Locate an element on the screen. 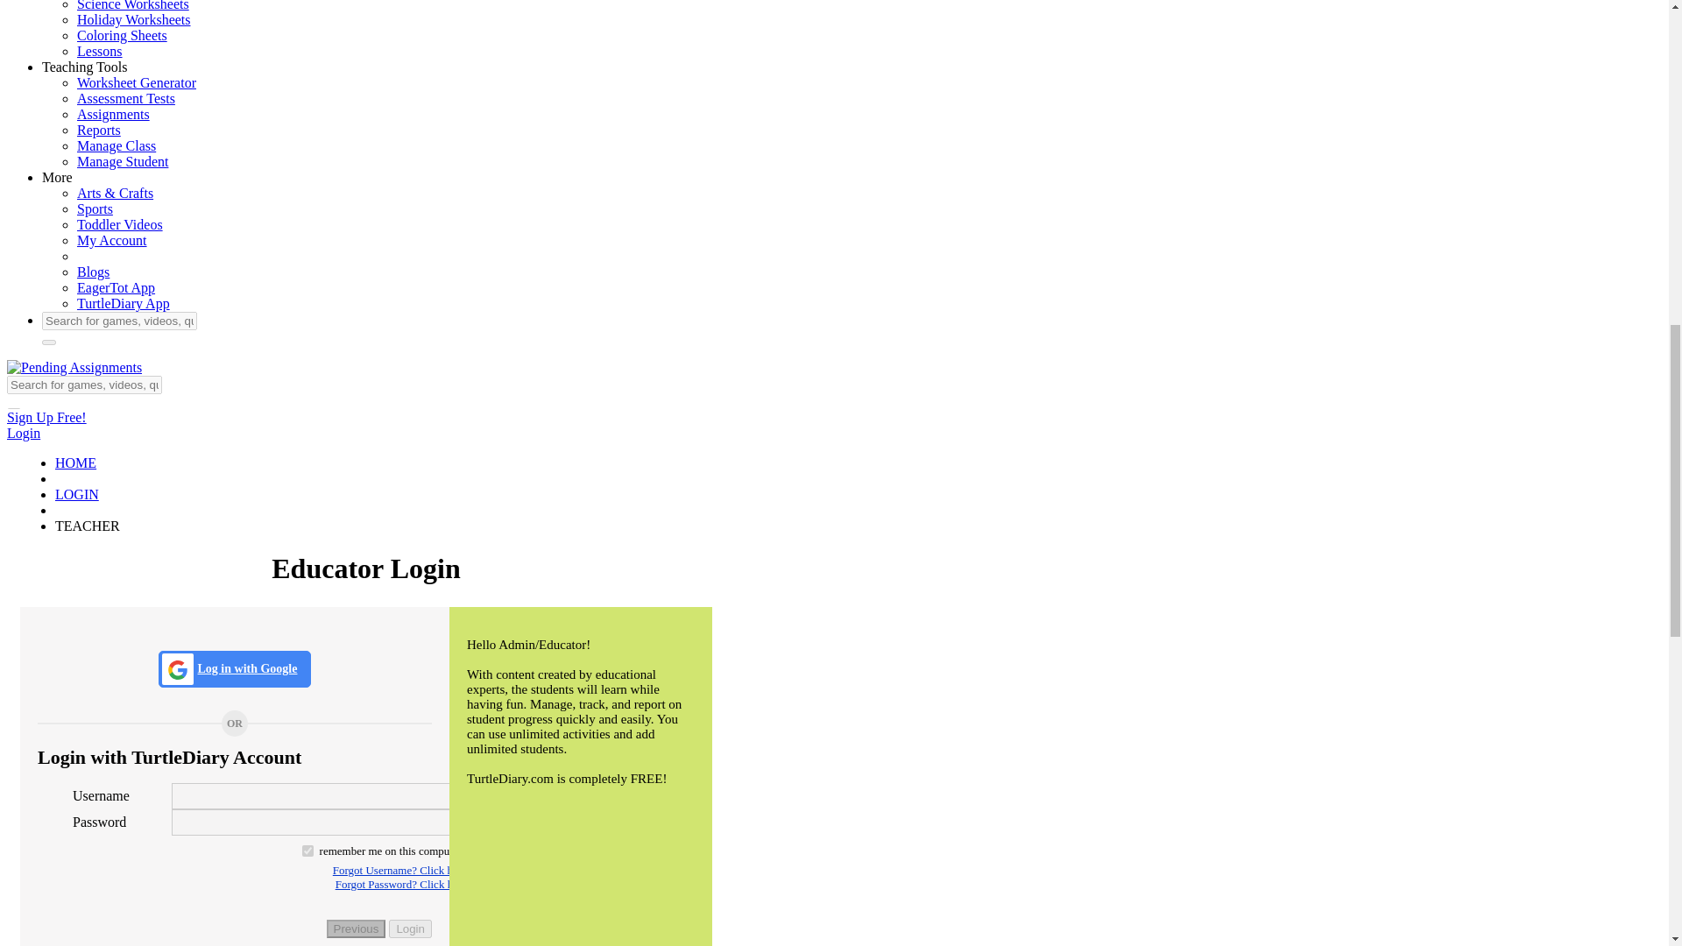  LOGIN is located at coordinates (77, 494).